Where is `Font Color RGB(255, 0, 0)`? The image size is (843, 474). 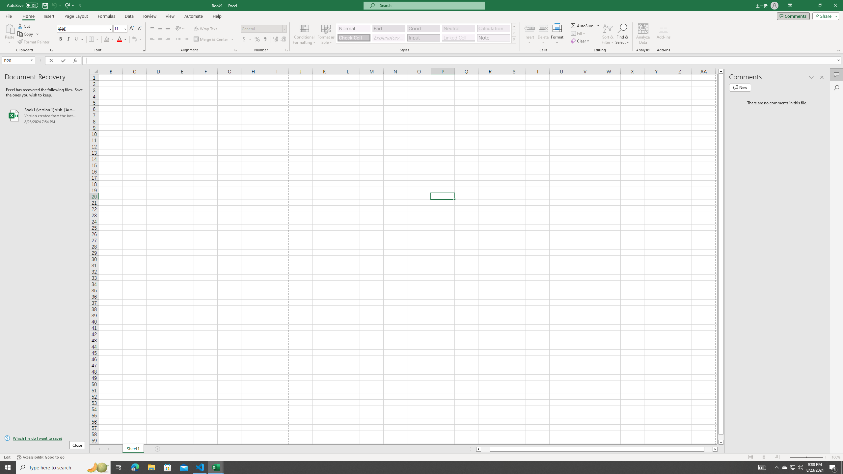
Font Color RGB(255, 0, 0) is located at coordinates (120, 39).